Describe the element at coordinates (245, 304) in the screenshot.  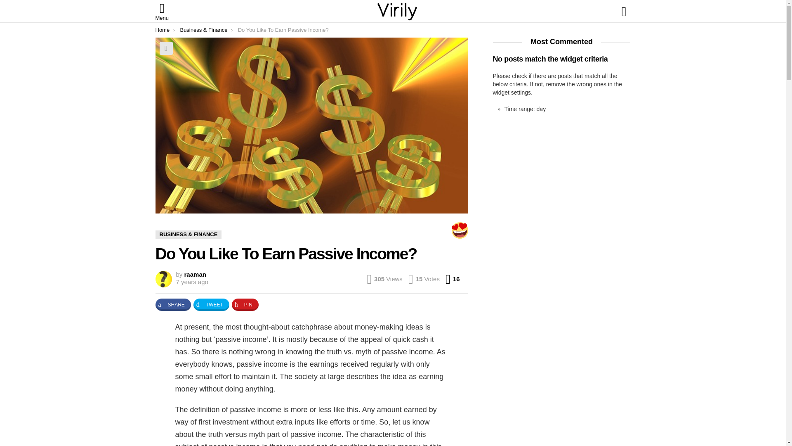
I see `raaman` at that location.